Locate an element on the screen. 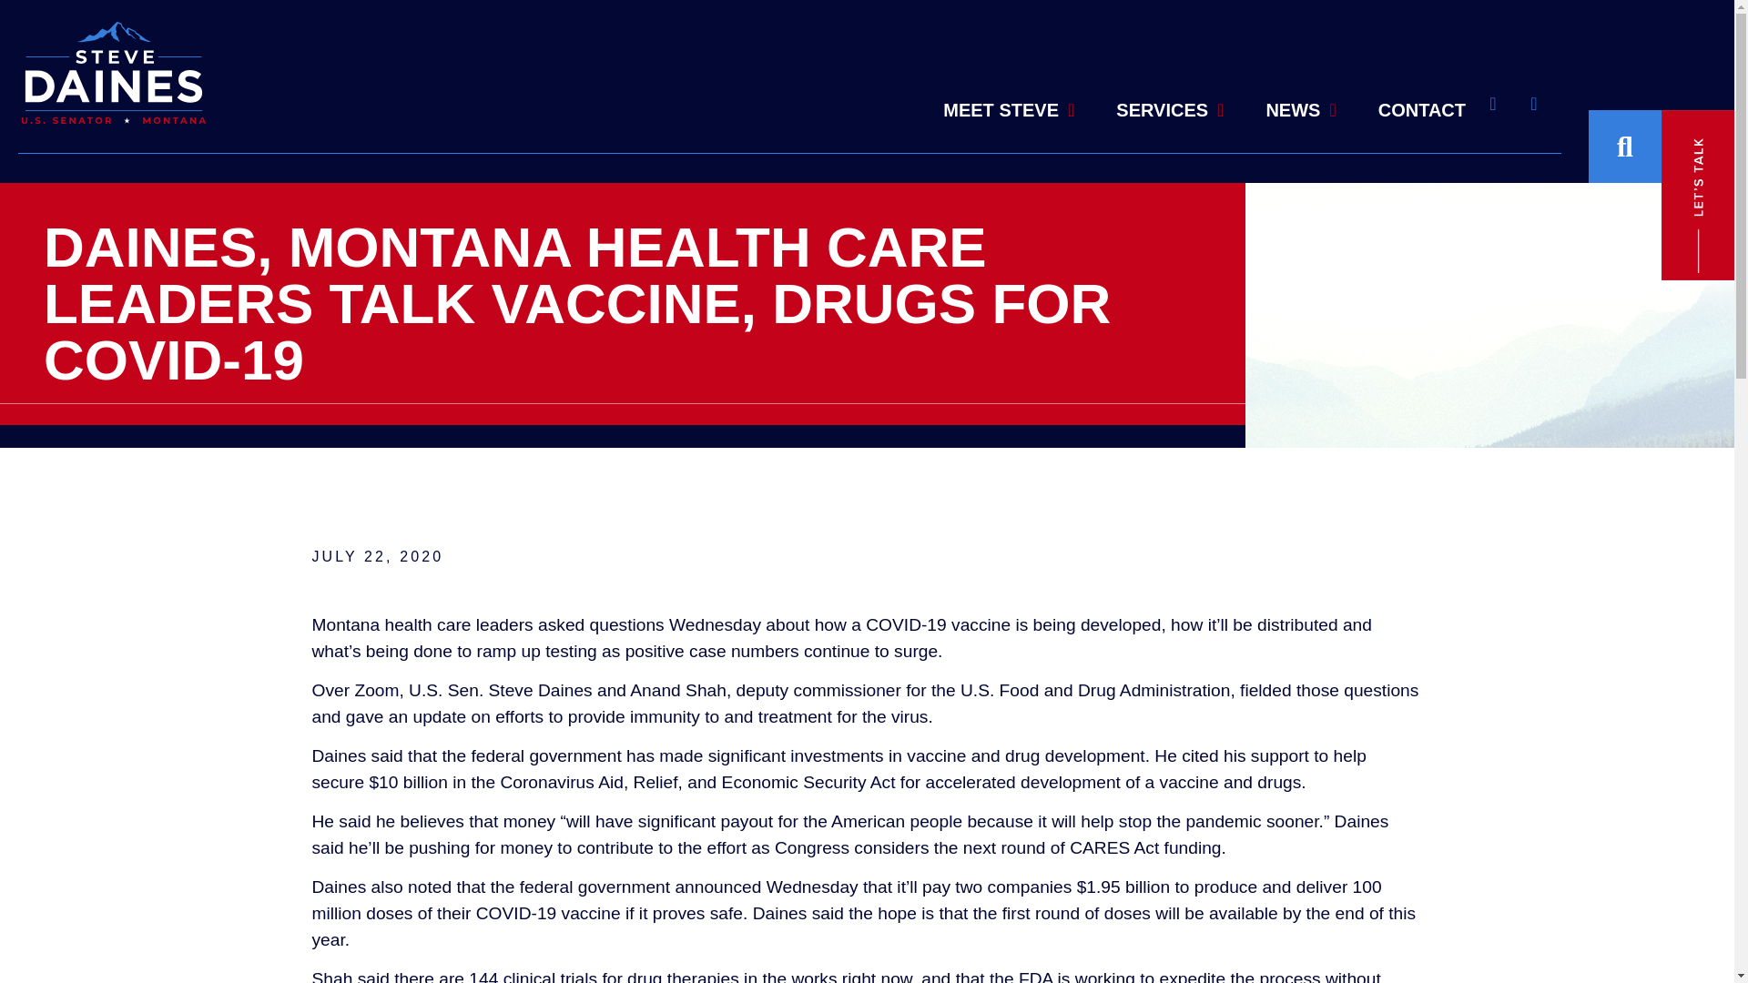 The image size is (1748, 983). CONTACT is located at coordinates (1422, 109).